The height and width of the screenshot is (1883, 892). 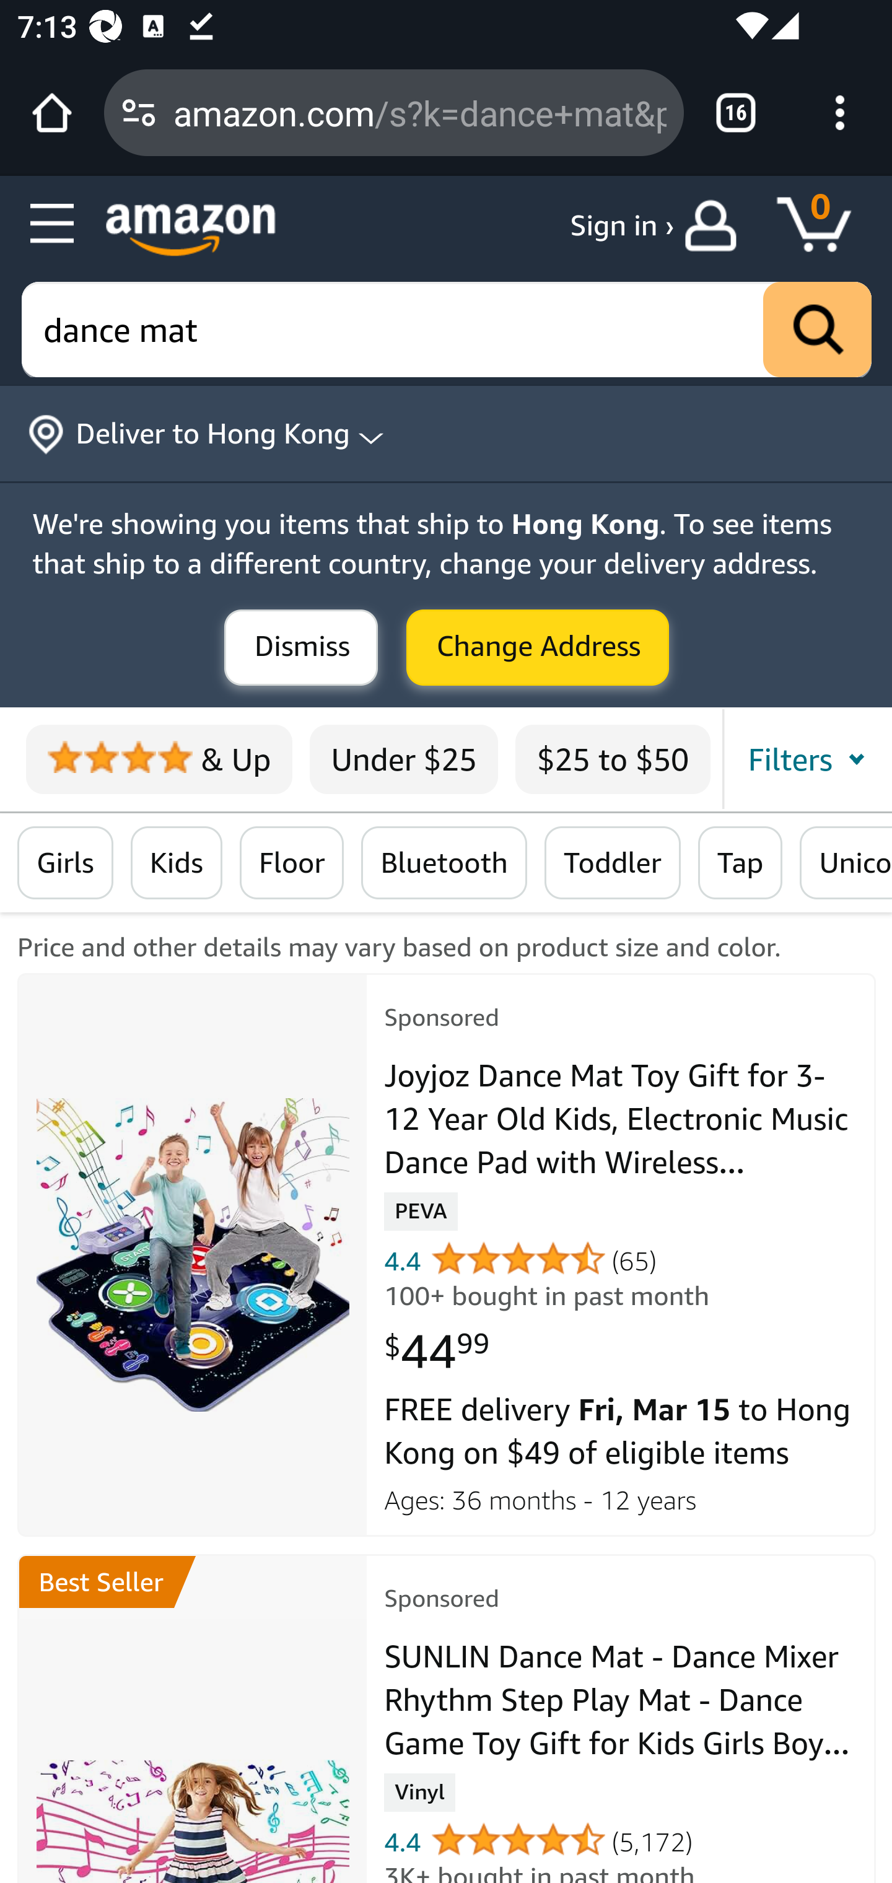 What do you see at coordinates (736, 113) in the screenshot?
I see `Switch or close tabs` at bounding box center [736, 113].